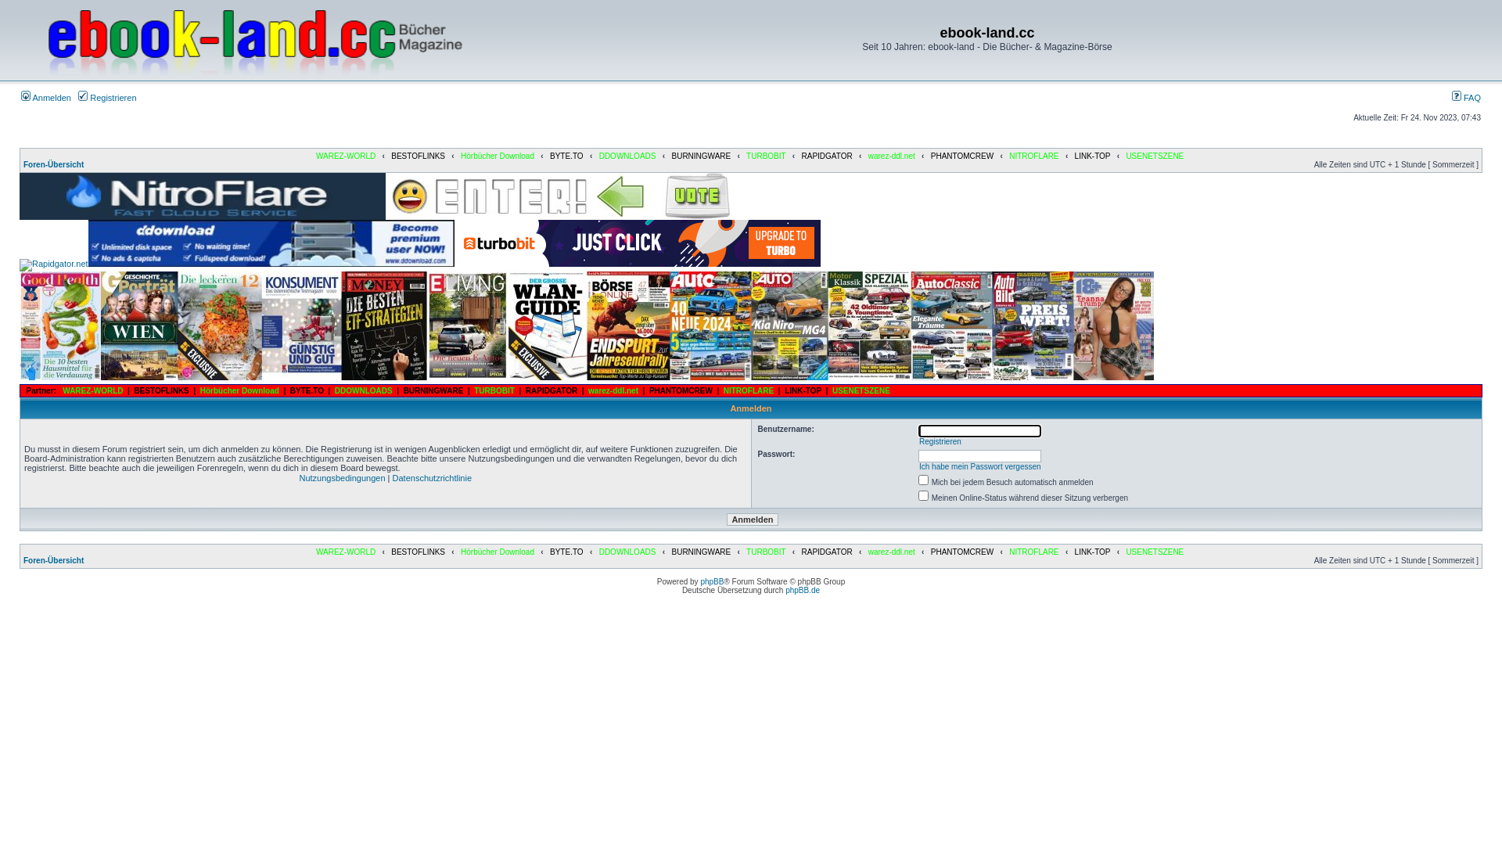 This screenshot has height=845, width=1502. I want to click on Nutzungsbedingungen, so click(341, 478).